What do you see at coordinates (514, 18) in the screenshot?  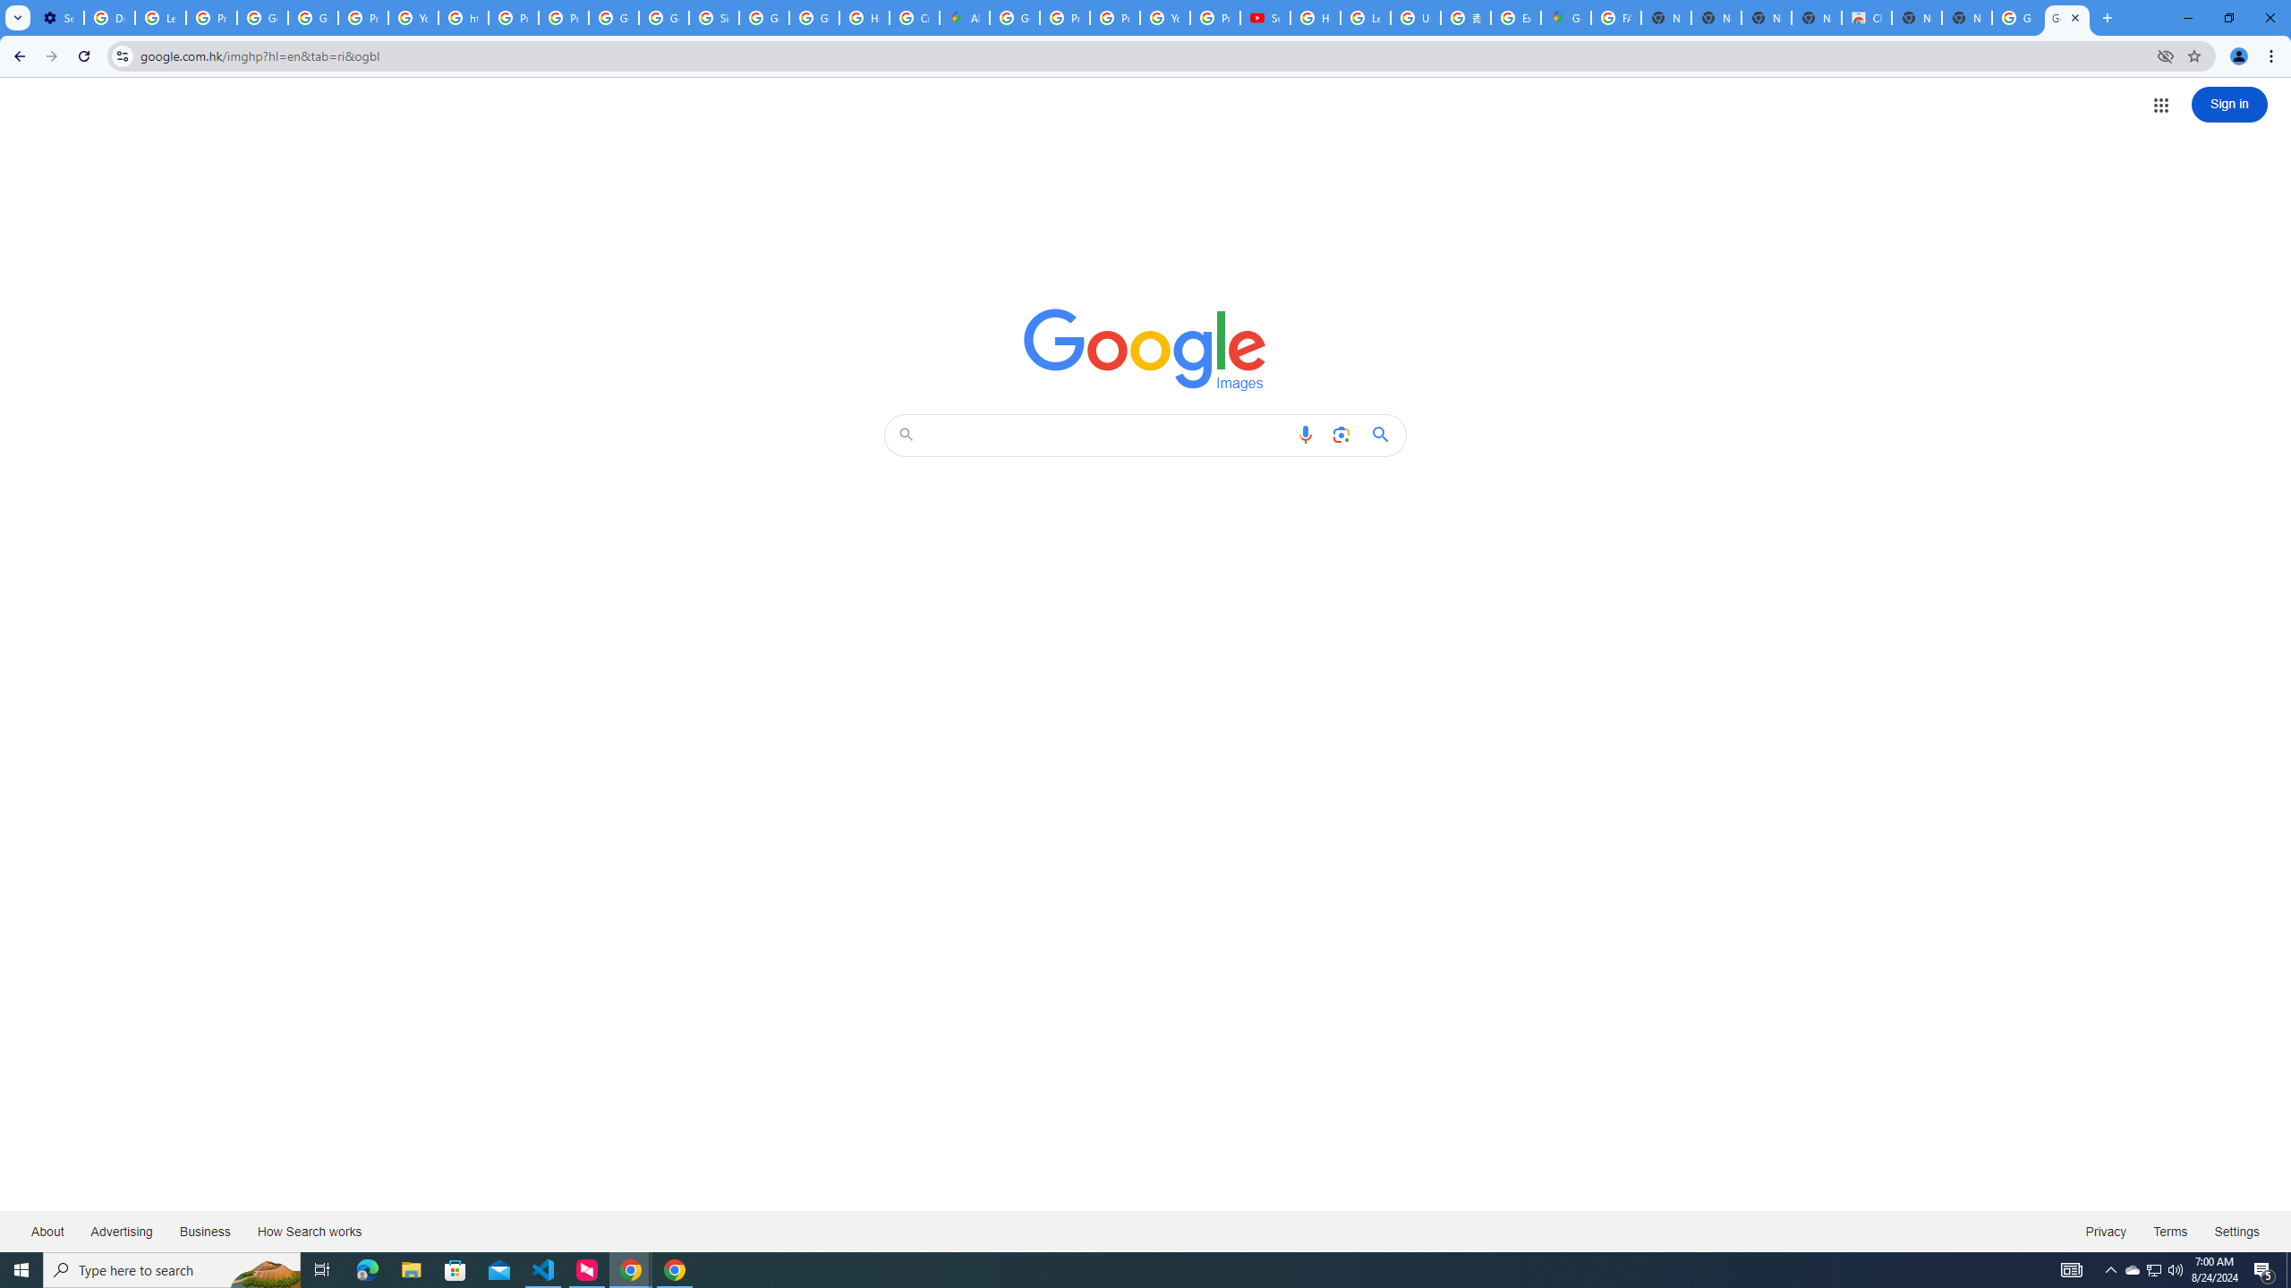 I see `Privacy Help Center - Policies Help` at bounding box center [514, 18].